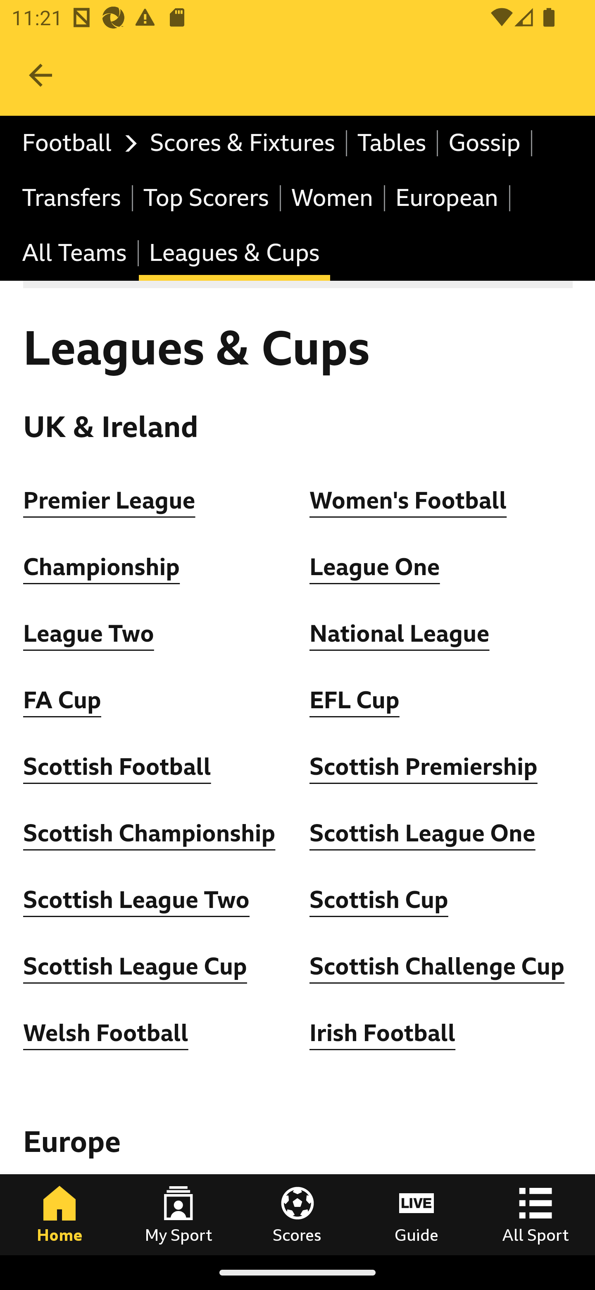  I want to click on Championship, so click(102, 567).